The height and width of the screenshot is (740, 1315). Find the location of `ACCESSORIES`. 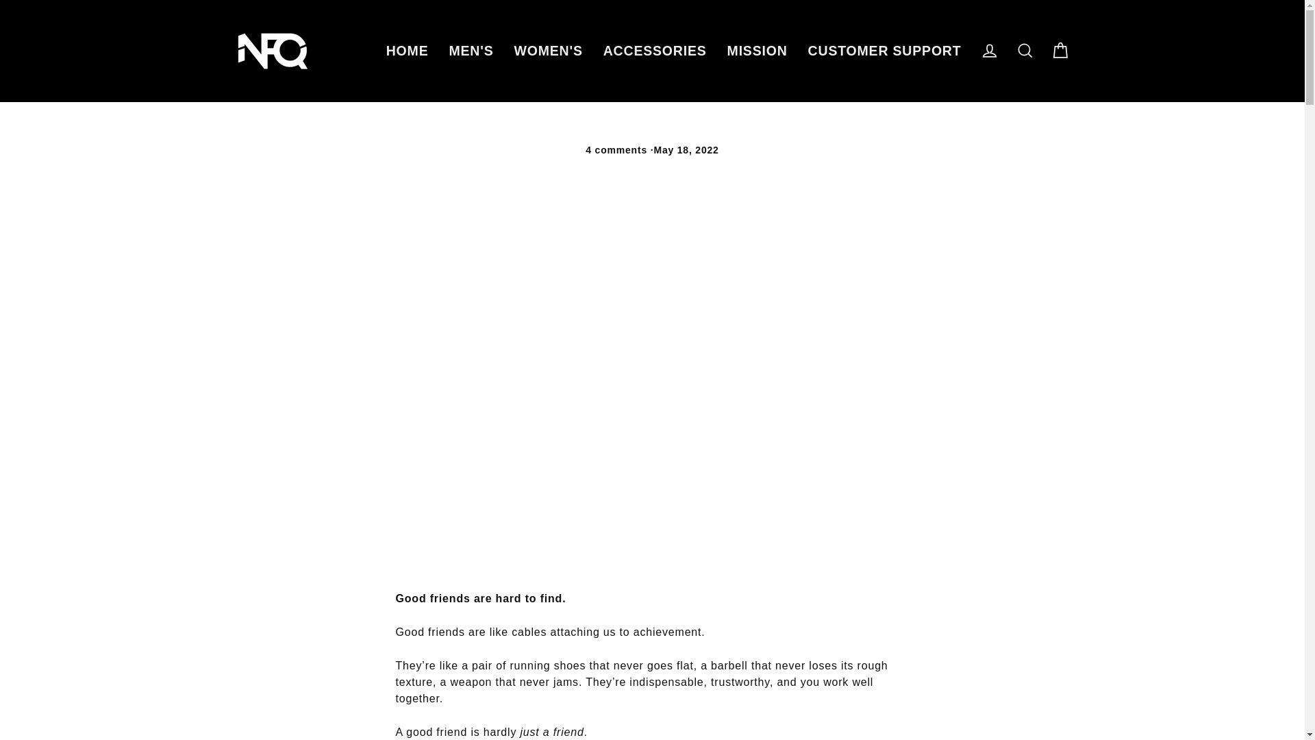

ACCESSORIES is located at coordinates (655, 51).